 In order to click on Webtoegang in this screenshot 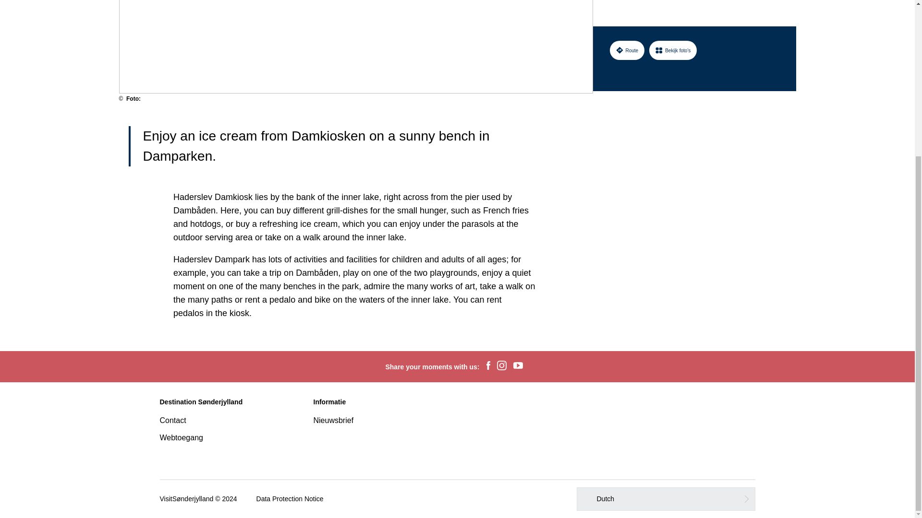, I will do `click(181, 437)`.